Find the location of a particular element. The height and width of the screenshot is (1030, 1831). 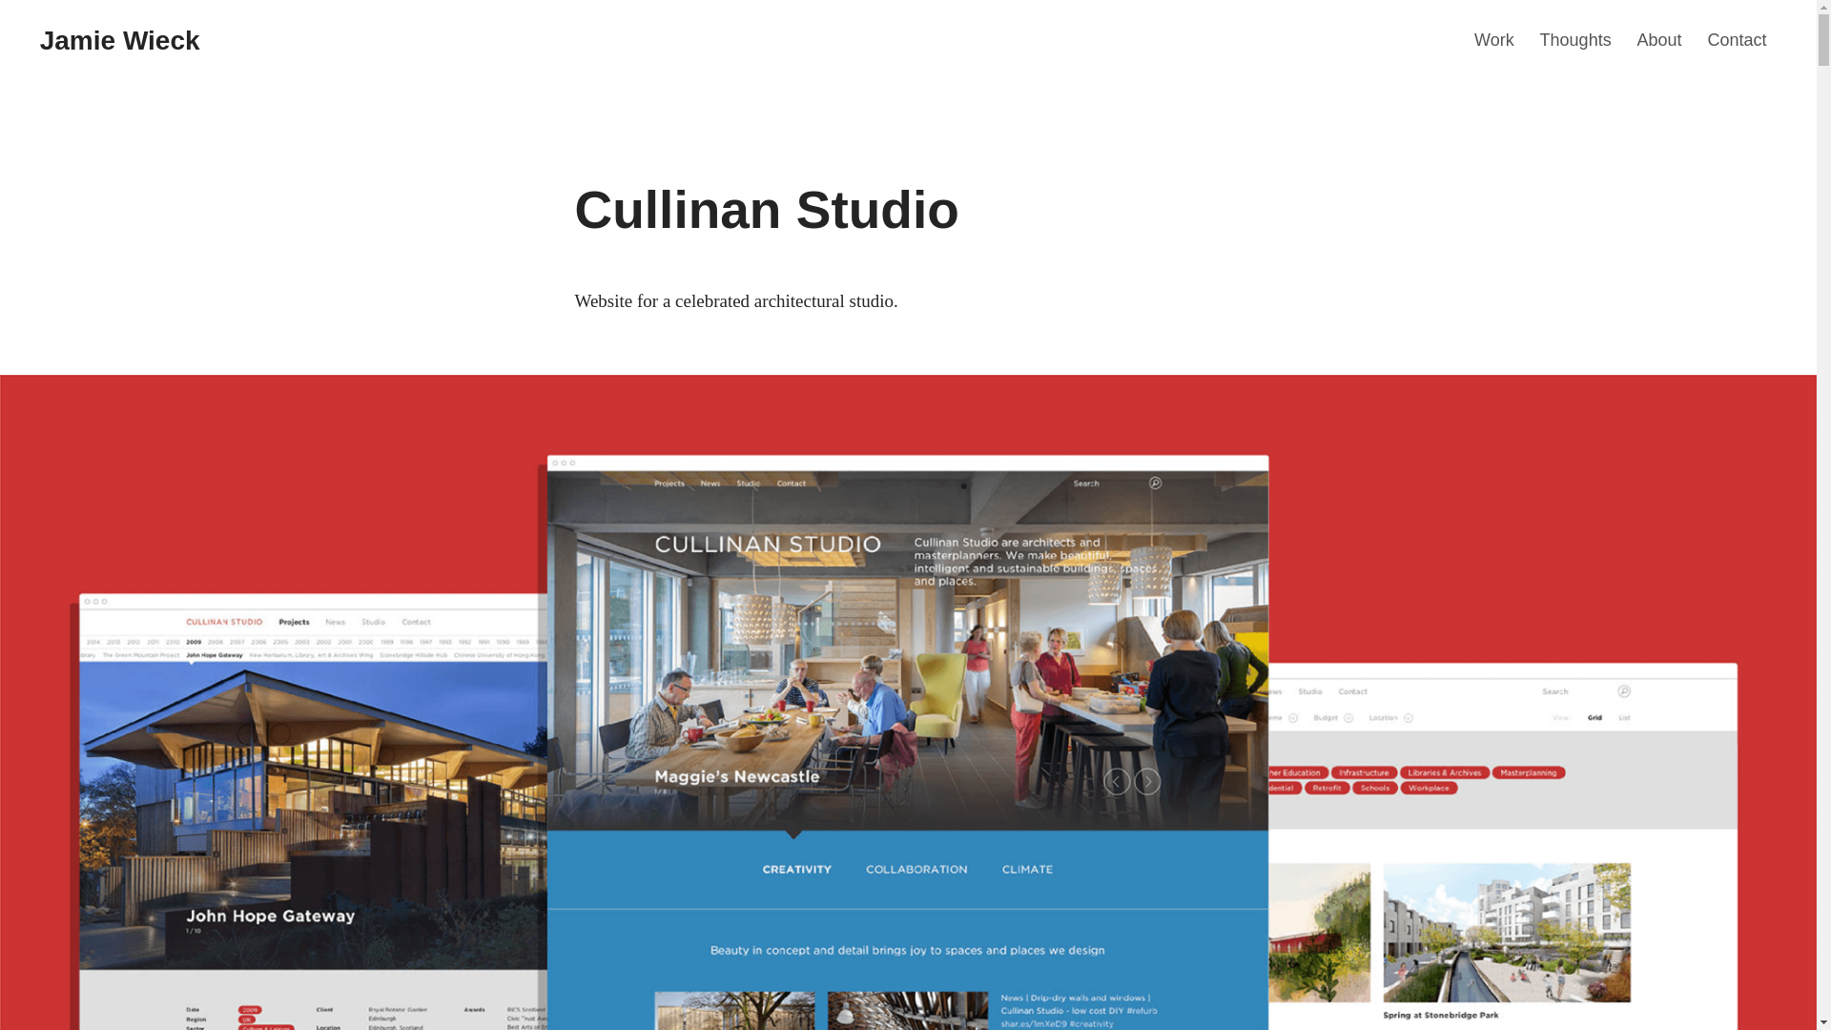

Thoughts is located at coordinates (1575, 40).